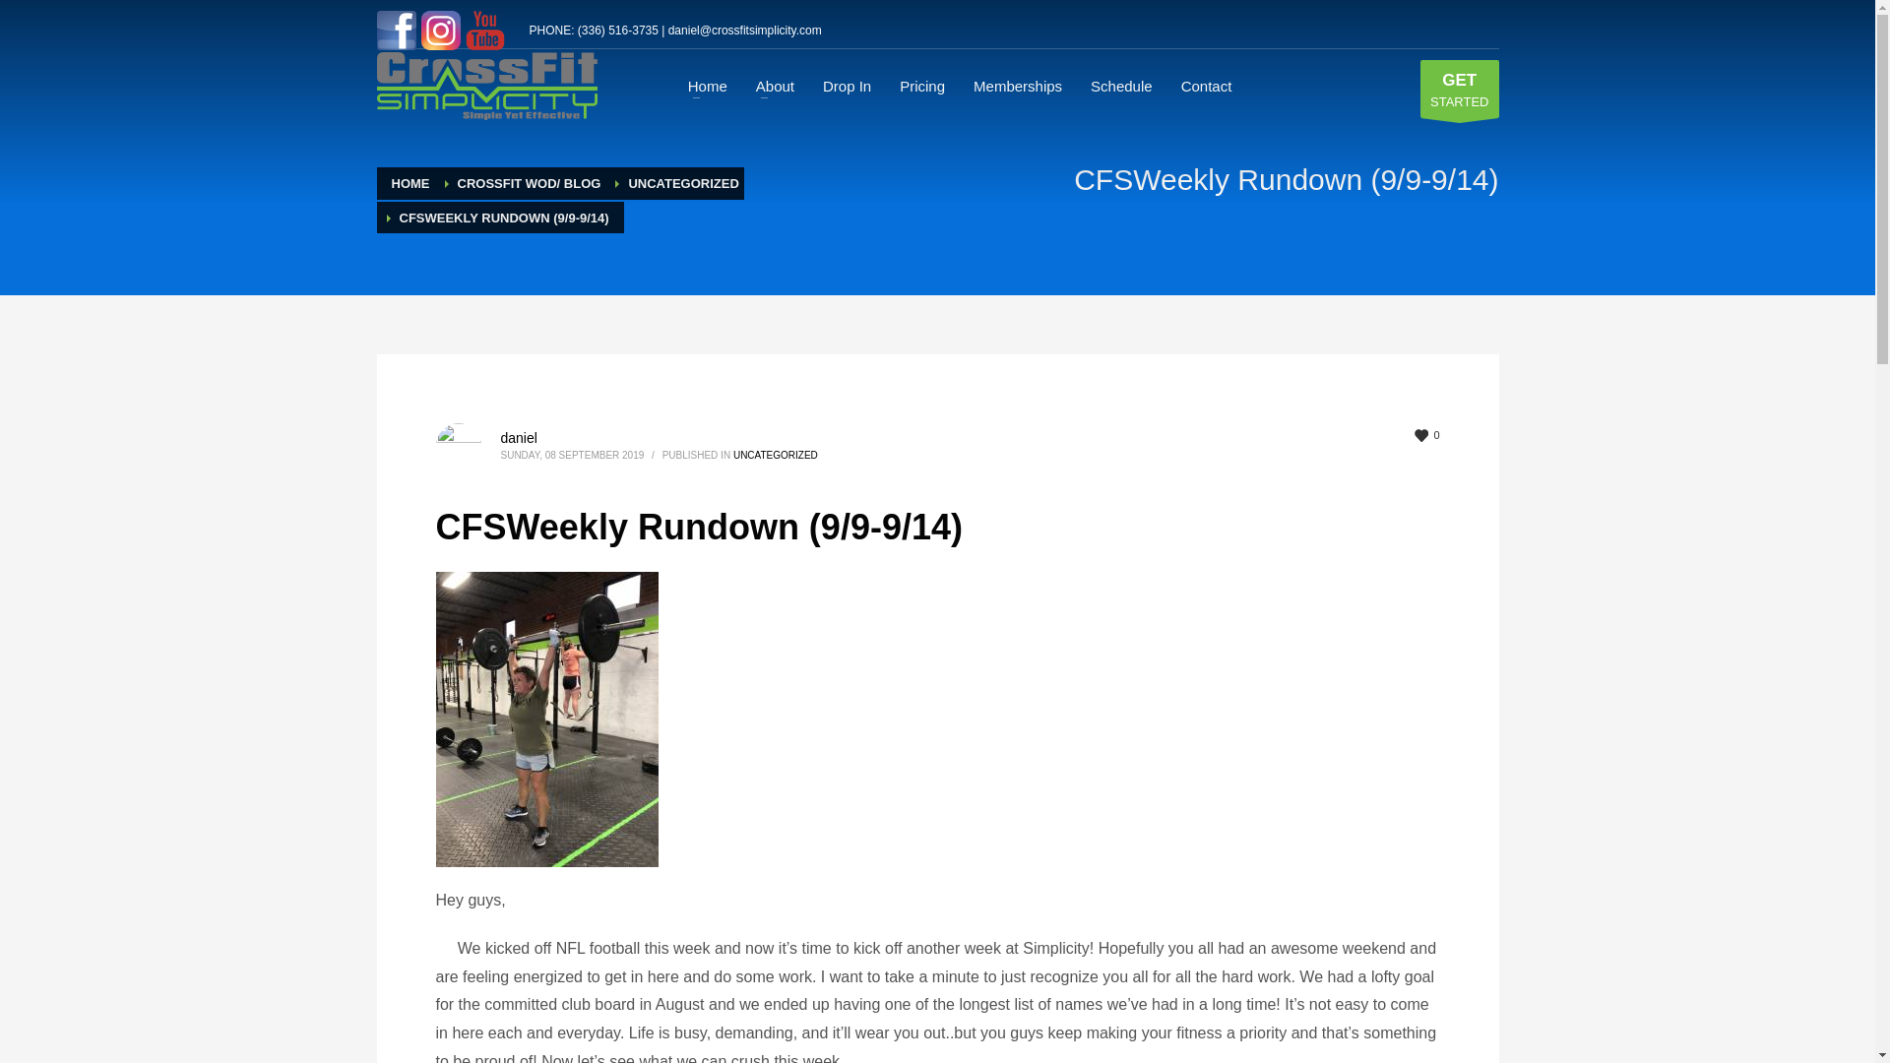  What do you see at coordinates (486, 86) in the screenshot?
I see `crossfit` at bounding box center [486, 86].